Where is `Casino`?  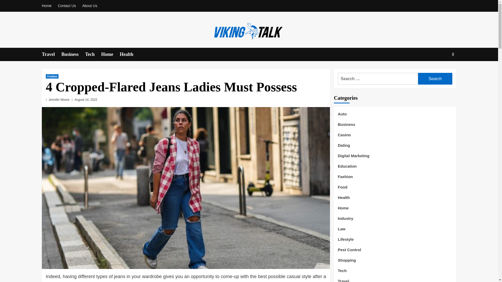 Casino is located at coordinates (344, 137).